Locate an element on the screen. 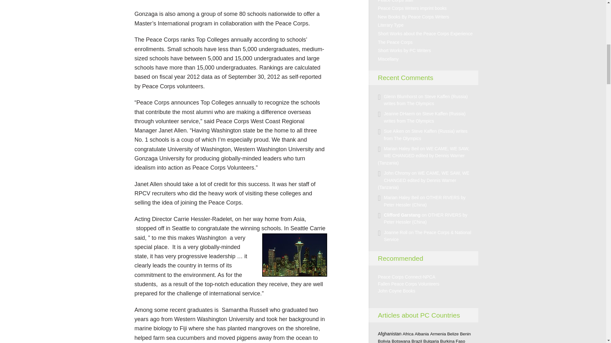 The width and height of the screenshot is (611, 343). 3 topics is located at coordinates (465, 334).